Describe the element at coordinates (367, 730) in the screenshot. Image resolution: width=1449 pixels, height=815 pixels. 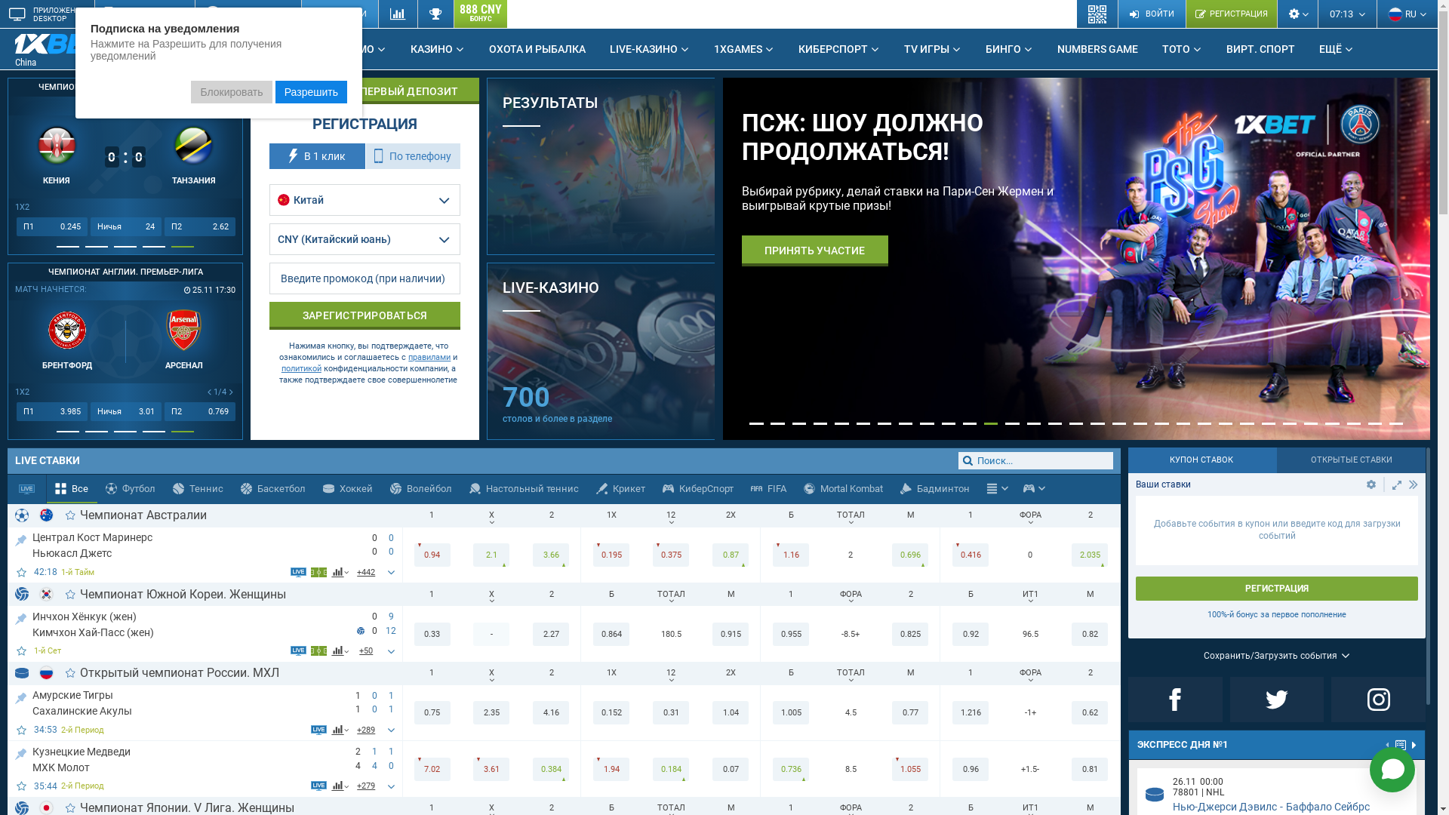
I see `+289` at that location.